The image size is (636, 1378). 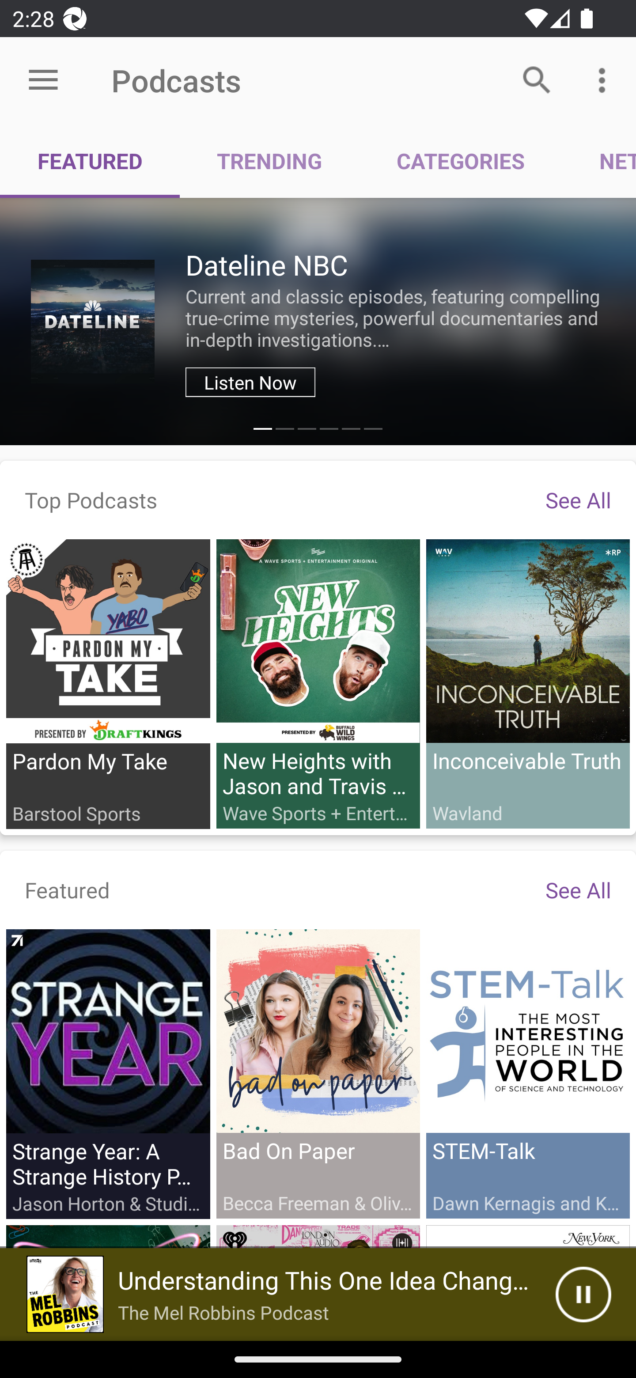 What do you see at coordinates (68, 890) in the screenshot?
I see `Featured` at bounding box center [68, 890].